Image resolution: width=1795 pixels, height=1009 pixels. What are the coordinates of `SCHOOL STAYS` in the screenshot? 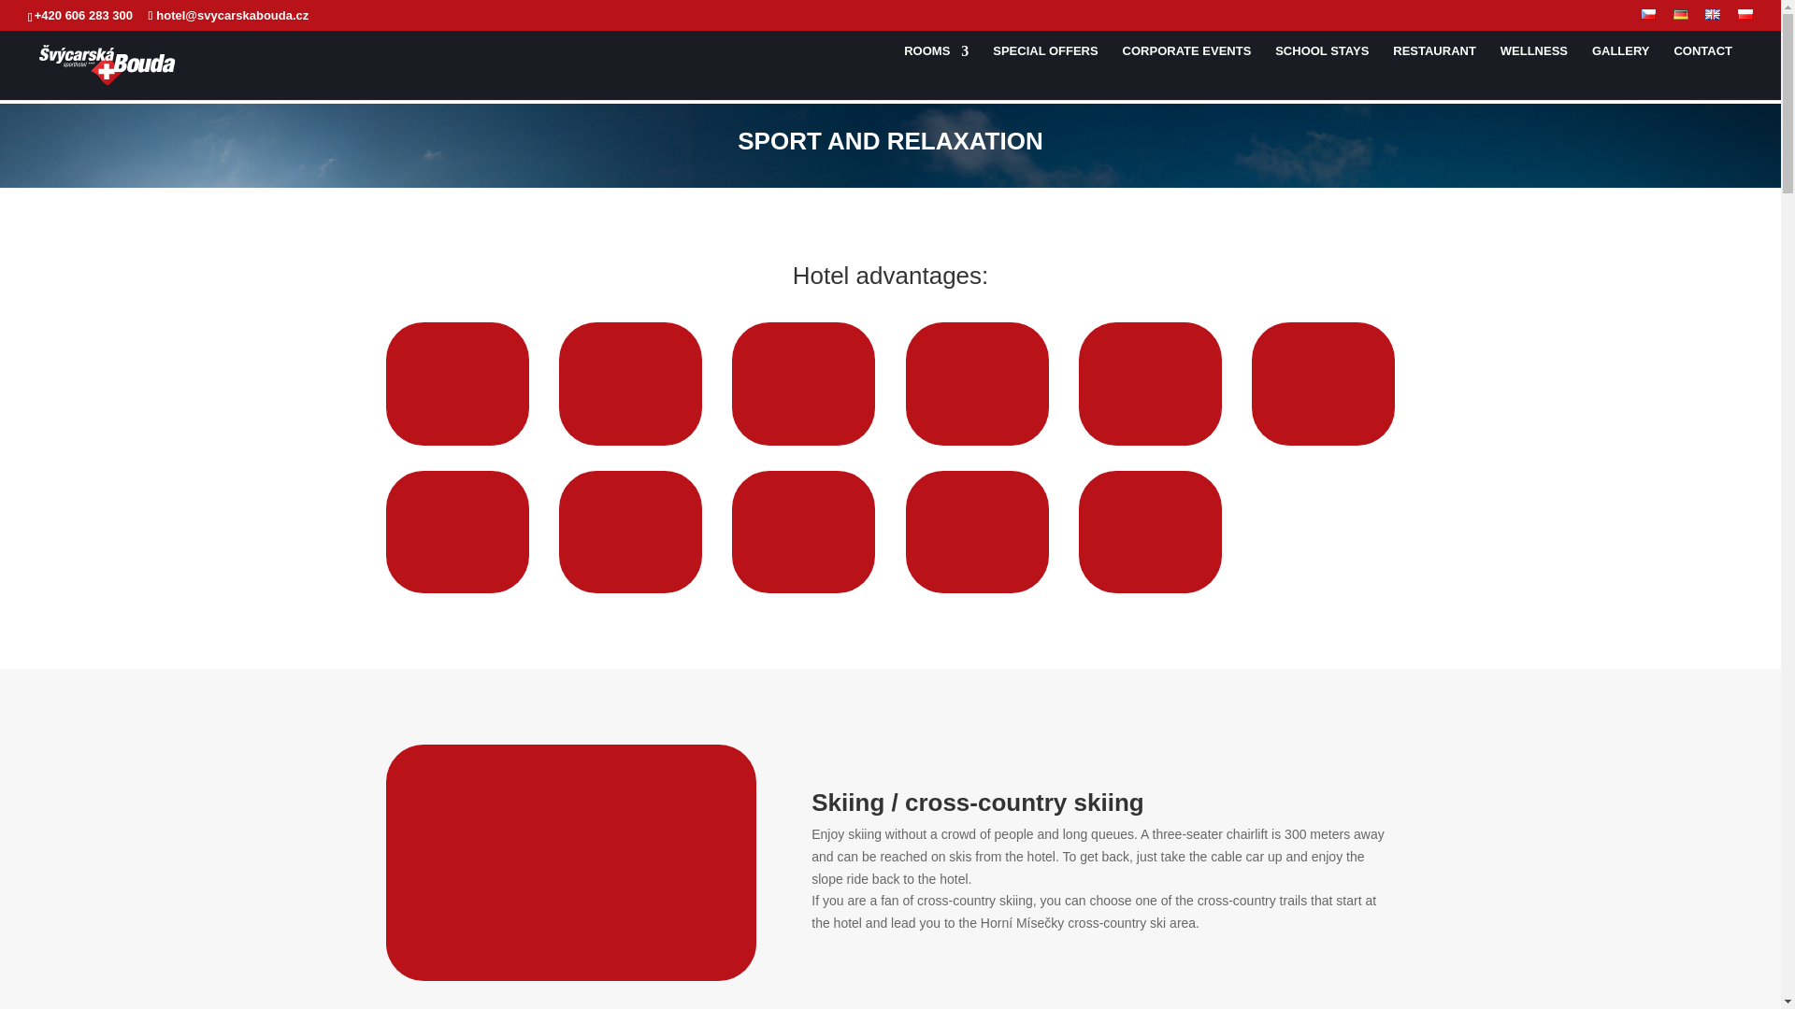 It's located at (1321, 71).